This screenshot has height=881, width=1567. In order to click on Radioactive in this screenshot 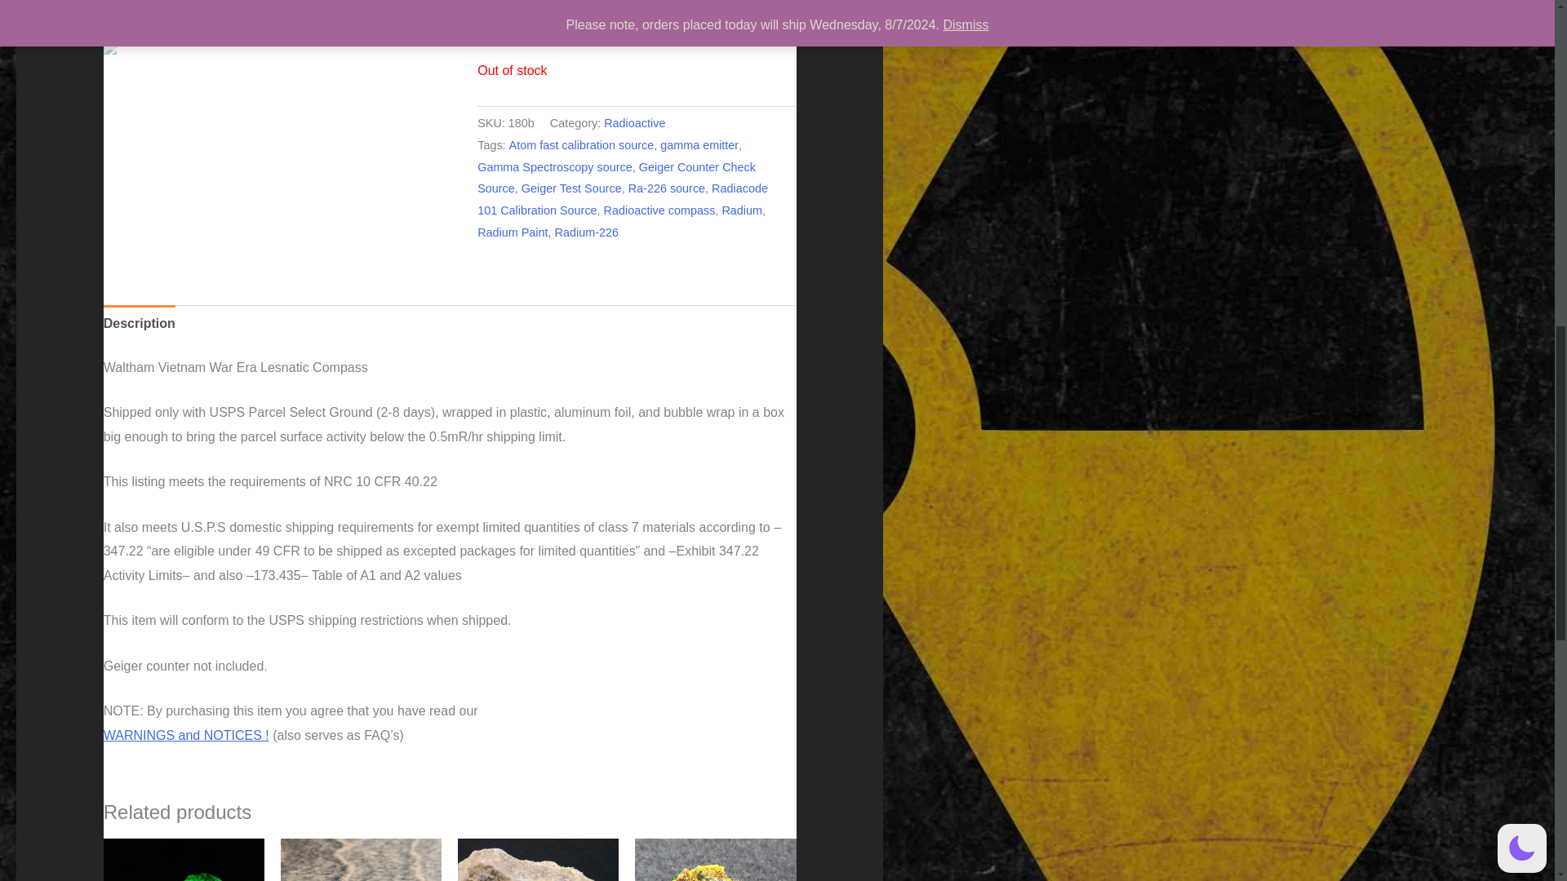, I will do `click(633, 122)`.